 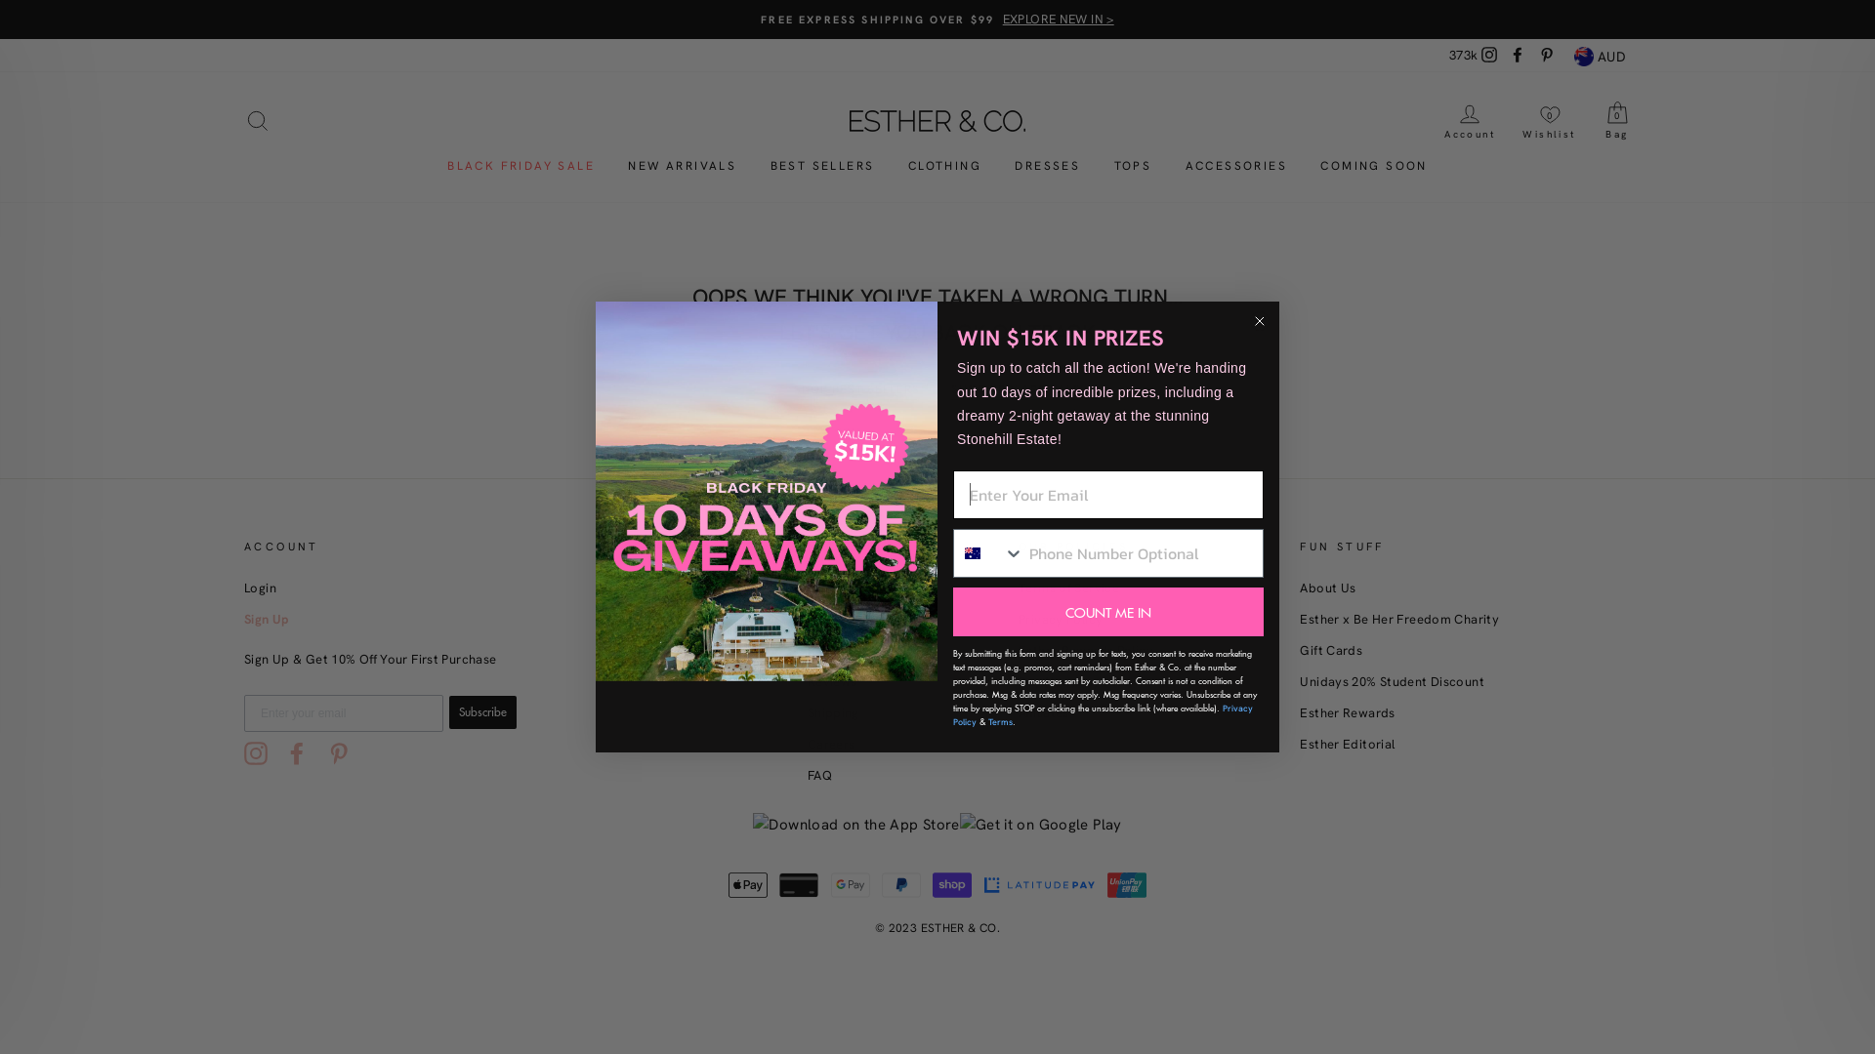 I want to click on ACCESSORIES, so click(x=1236, y=166).